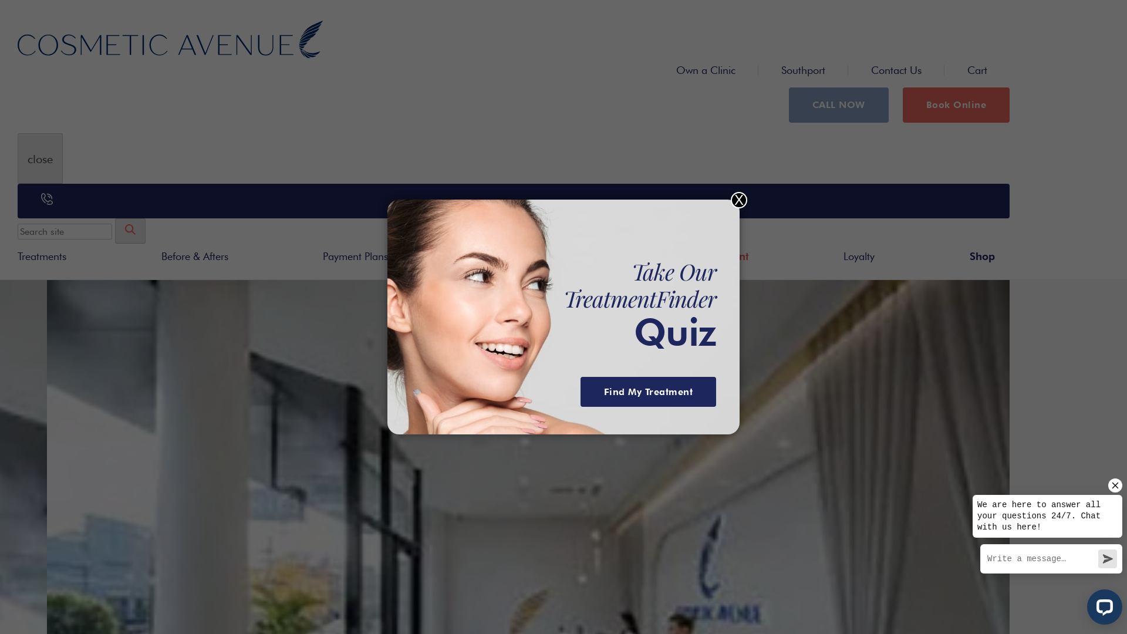 The width and height of the screenshot is (1127, 634). What do you see at coordinates (803, 70) in the screenshot?
I see `Southport` at bounding box center [803, 70].